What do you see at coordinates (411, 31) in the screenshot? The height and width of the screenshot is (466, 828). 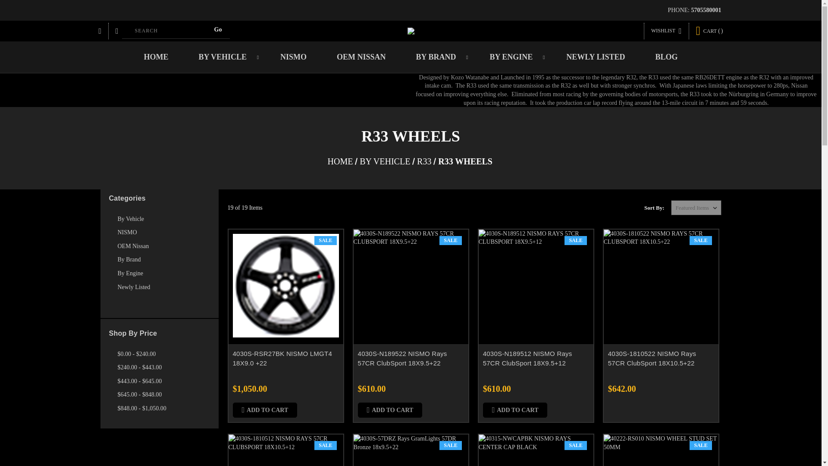 I see `Tom Hesser Nissan` at bounding box center [411, 31].